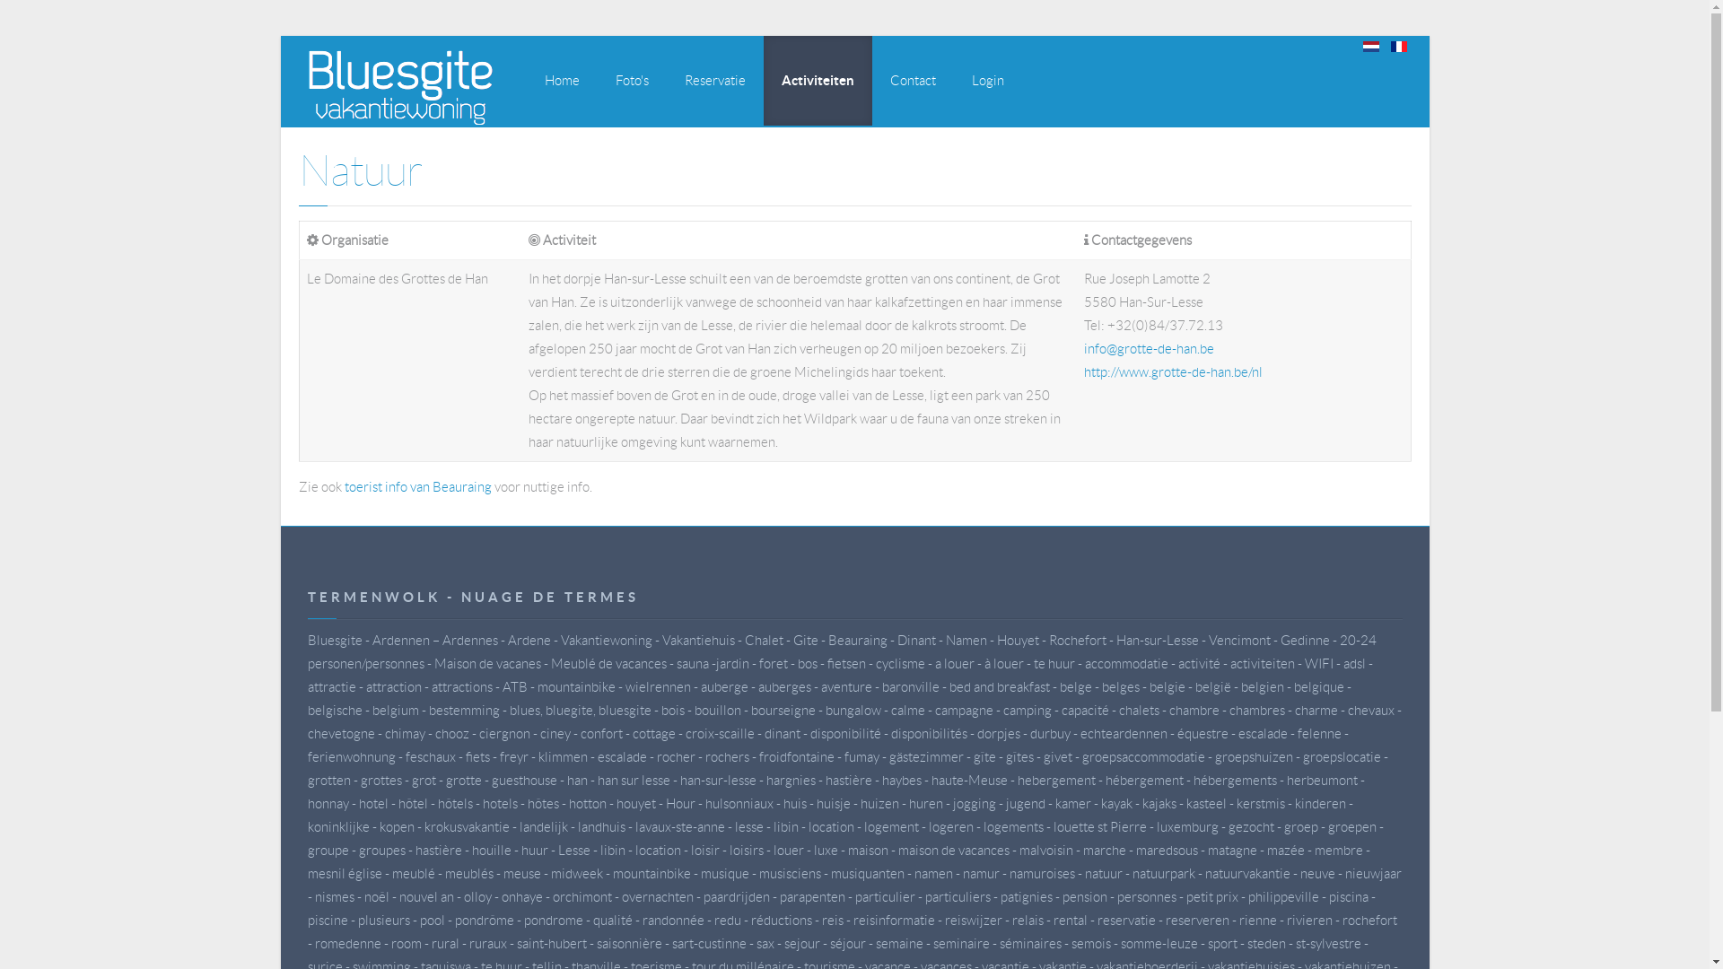 The height and width of the screenshot is (969, 1723). Describe the element at coordinates (914, 81) in the screenshot. I see `Contact` at that location.